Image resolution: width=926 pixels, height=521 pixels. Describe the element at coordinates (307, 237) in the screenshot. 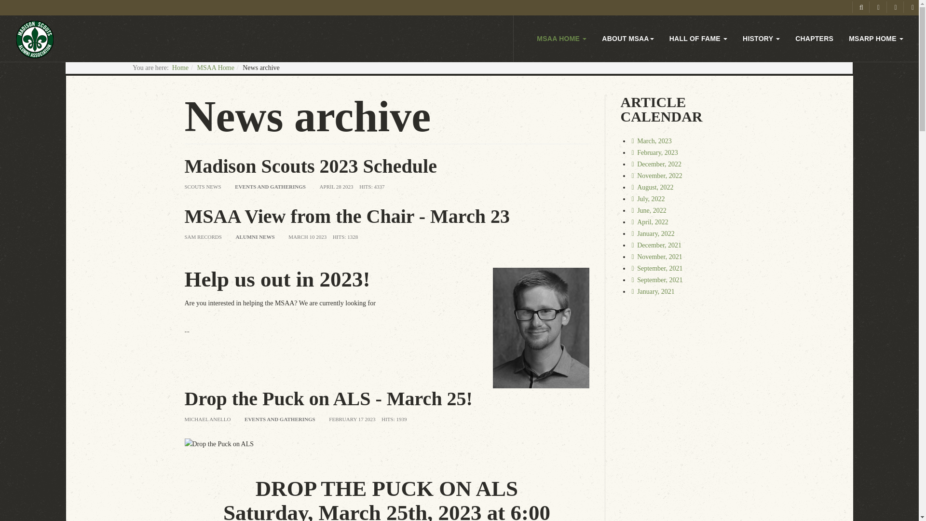

I see `Published: ` at that location.